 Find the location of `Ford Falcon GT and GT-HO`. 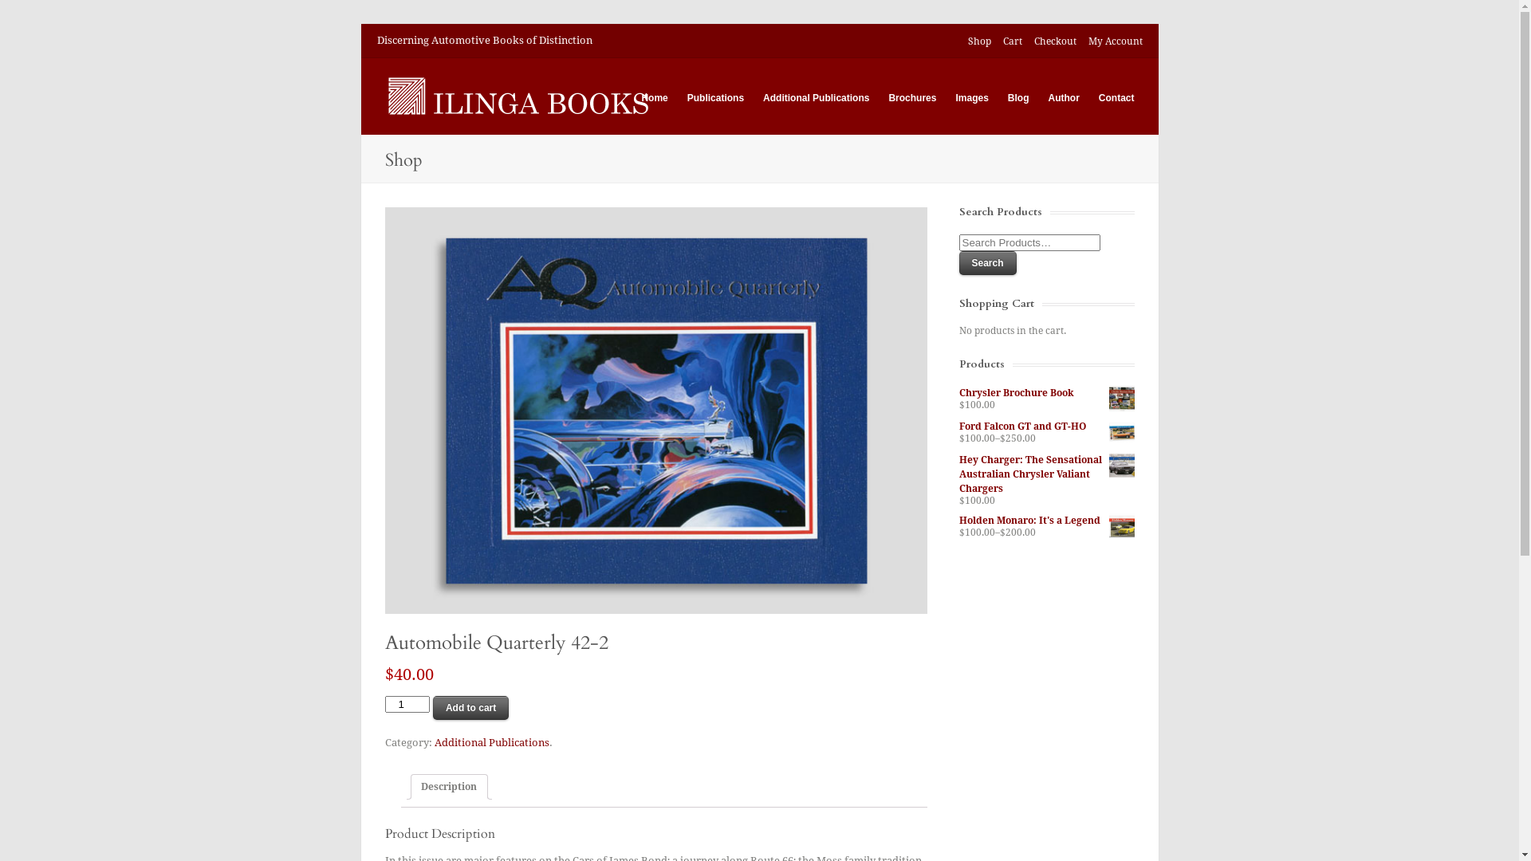

Ford Falcon GT and GT-HO is located at coordinates (1046, 427).